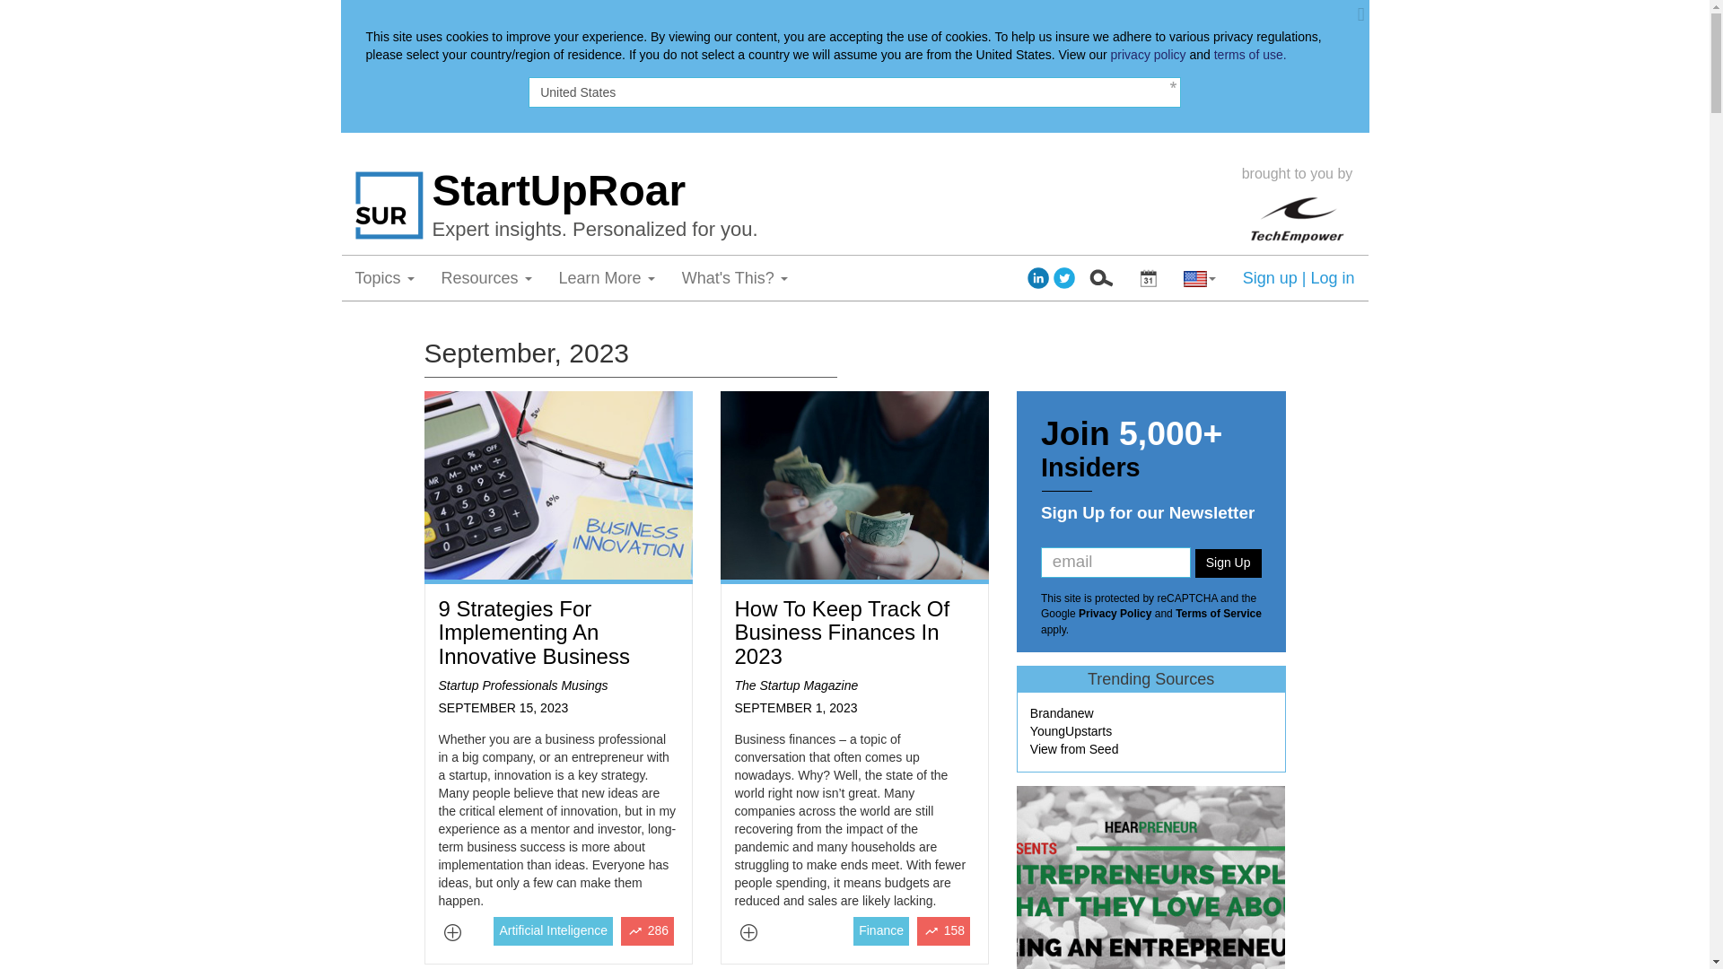 The image size is (1723, 969). I want to click on United States, so click(854, 92).